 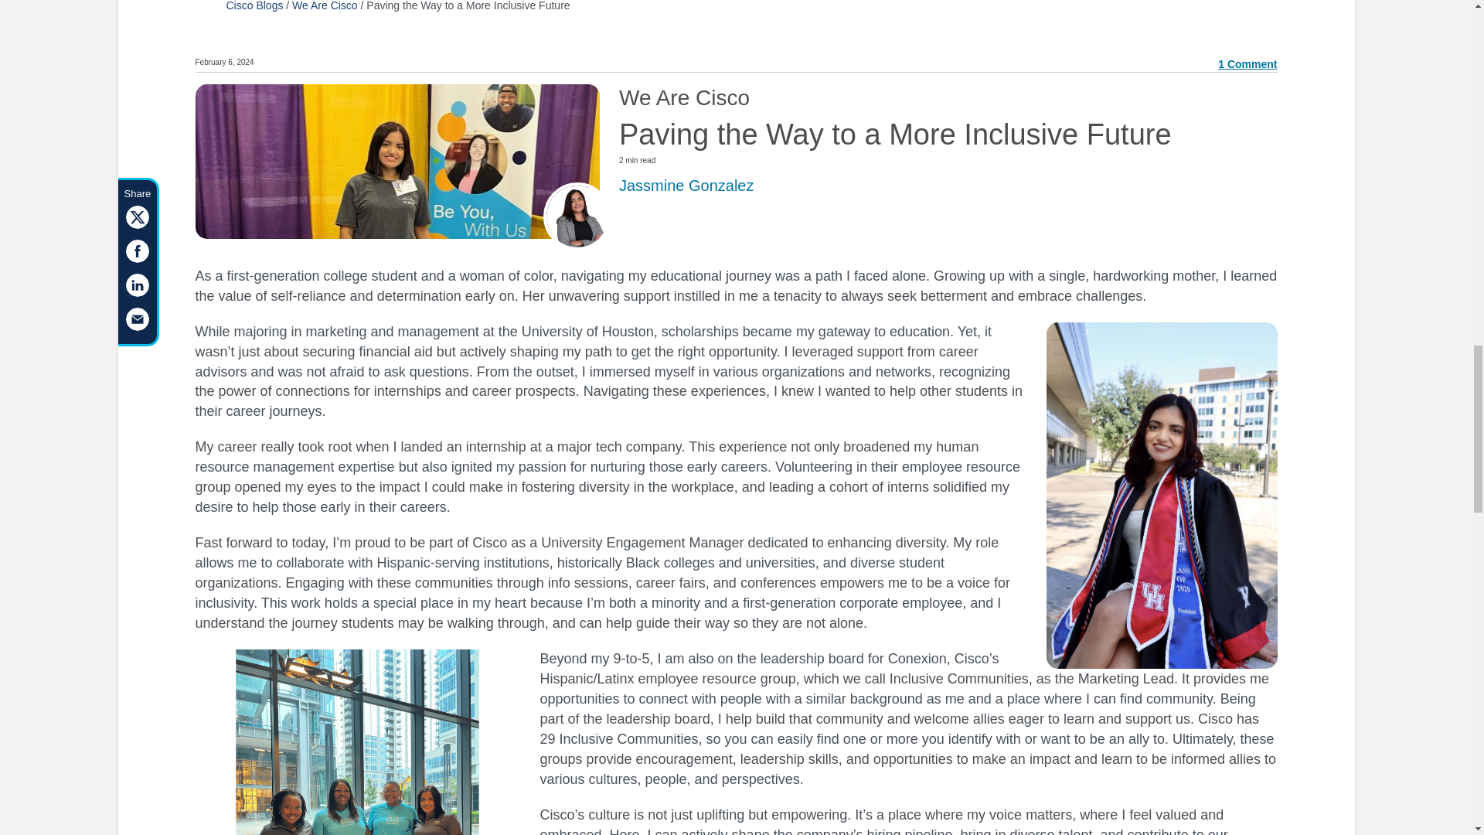 What do you see at coordinates (325, 6) in the screenshot?
I see `We Are Cisco` at bounding box center [325, 6].